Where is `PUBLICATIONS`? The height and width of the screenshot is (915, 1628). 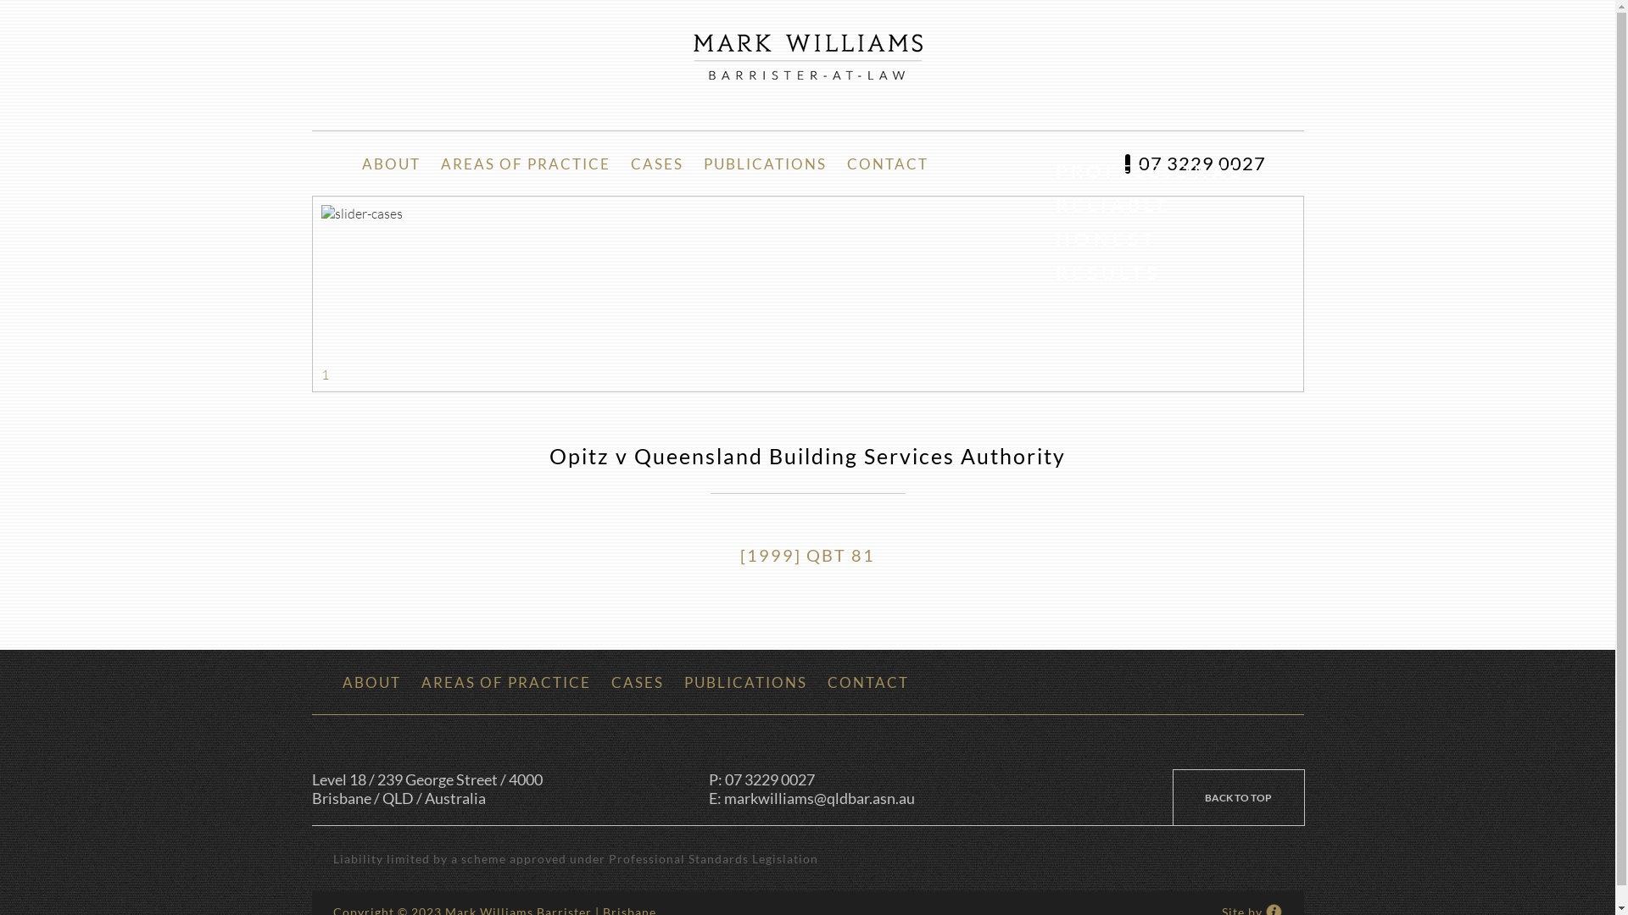 PUBLICATIONS is located at coordinates (765, 164).